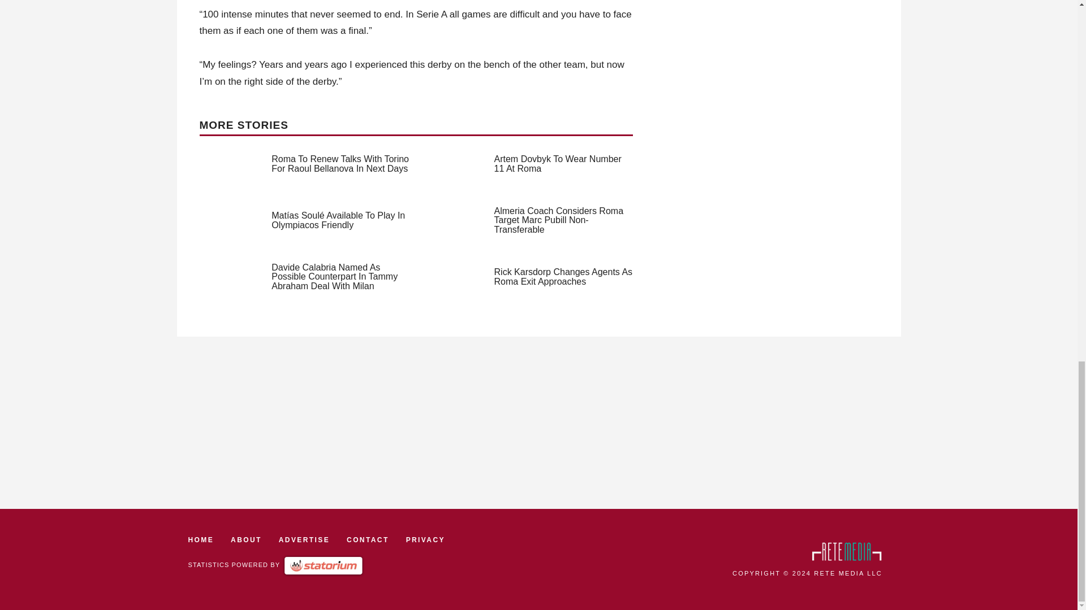 This screenshot has height=610, width=1086. Describe the element at coordinates (245, 540) in the screenshot. I see `ABOUT` at that location.